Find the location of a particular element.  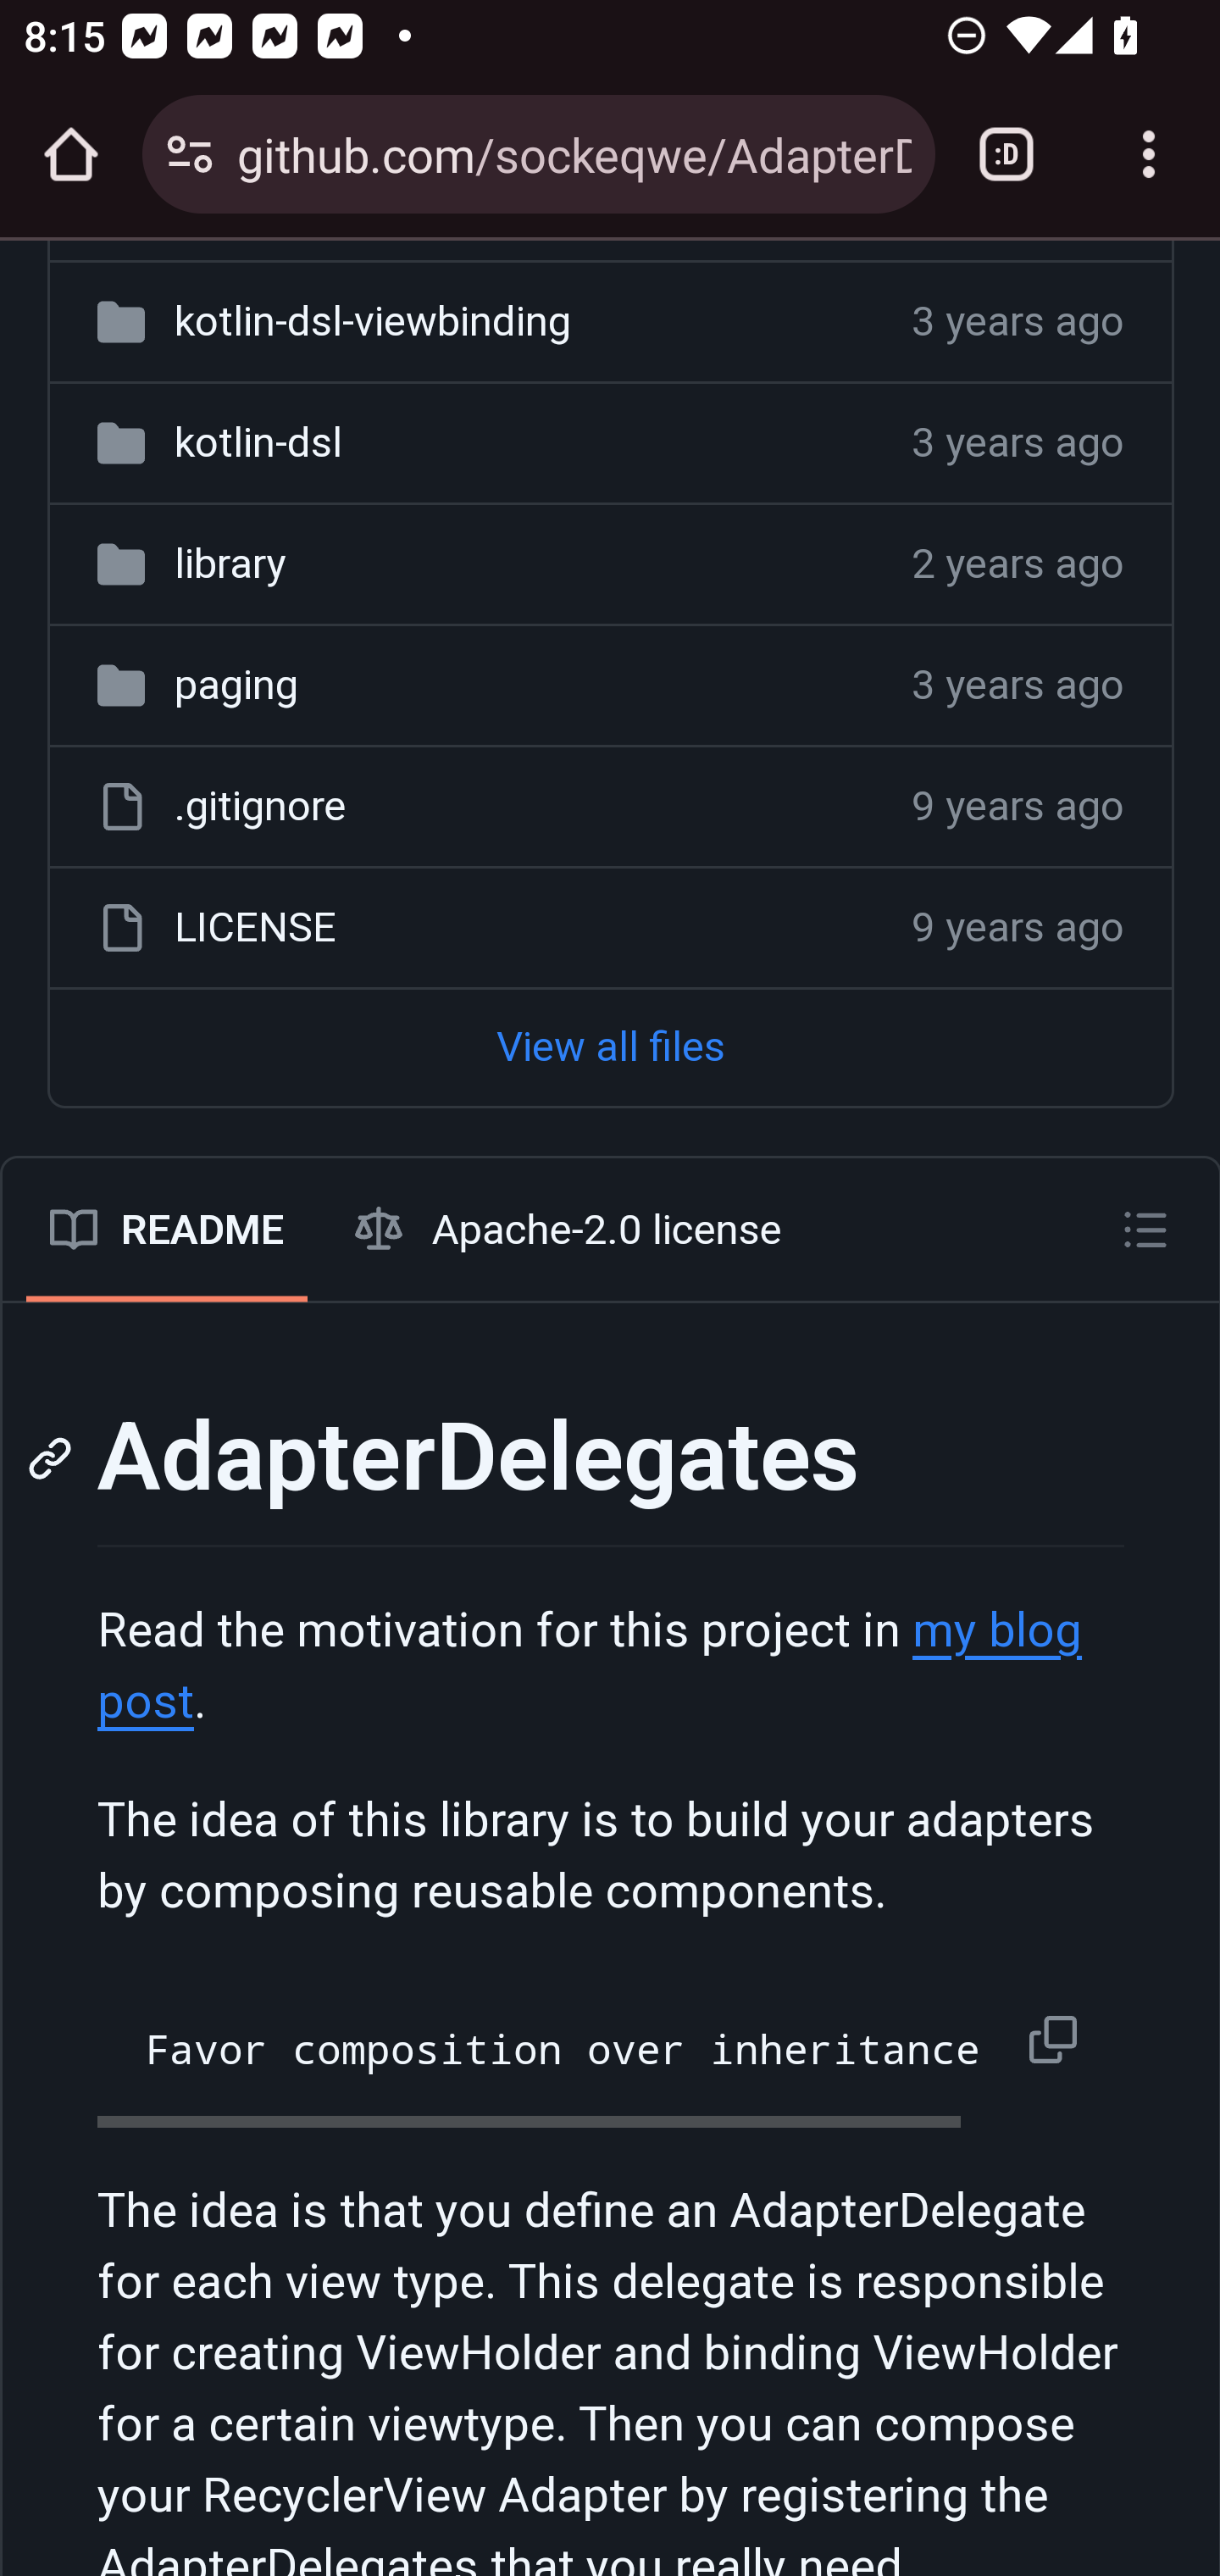

View all files is located at coordinates (610, 1049).